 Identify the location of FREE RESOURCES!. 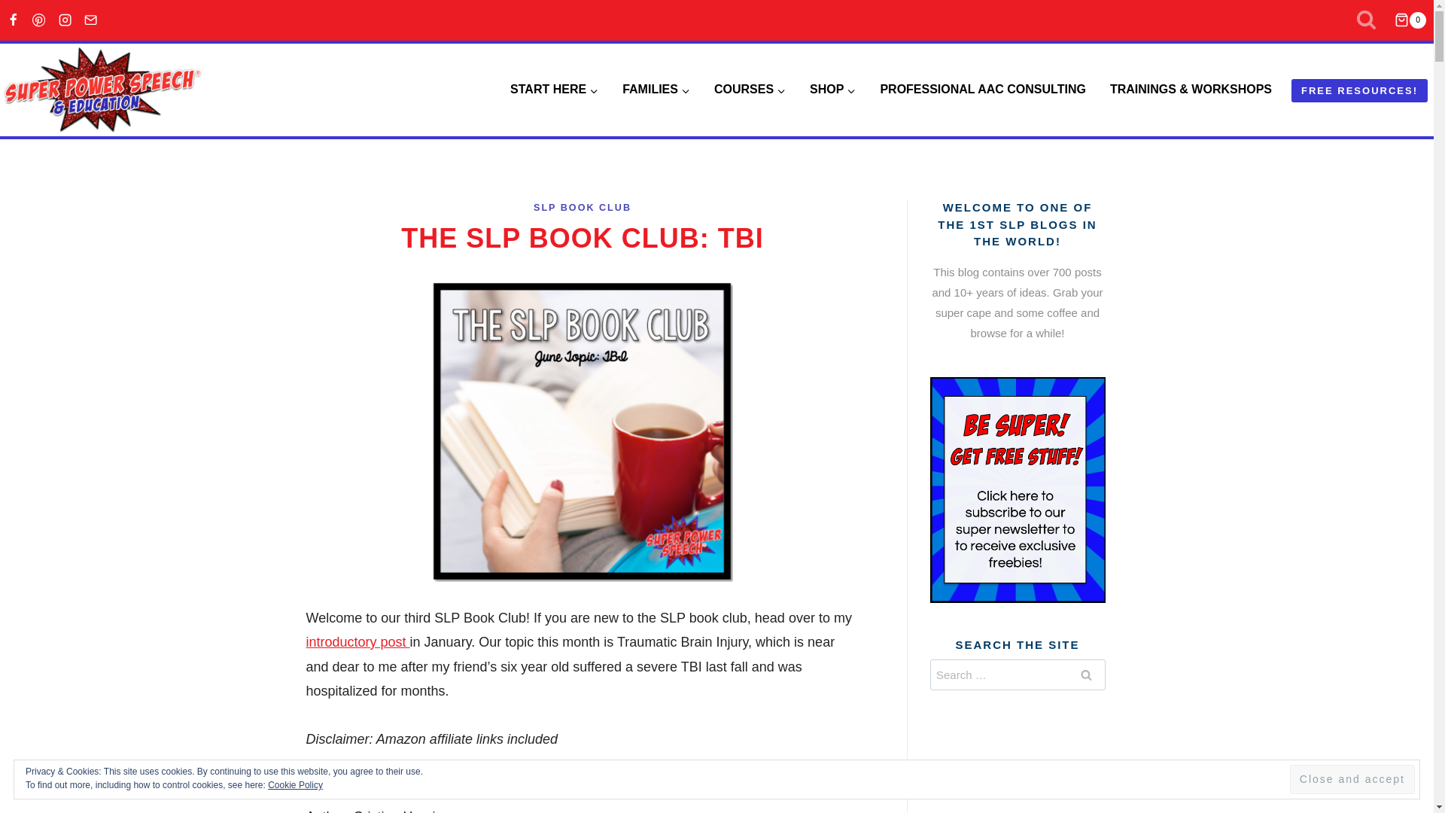
(1359, 90).